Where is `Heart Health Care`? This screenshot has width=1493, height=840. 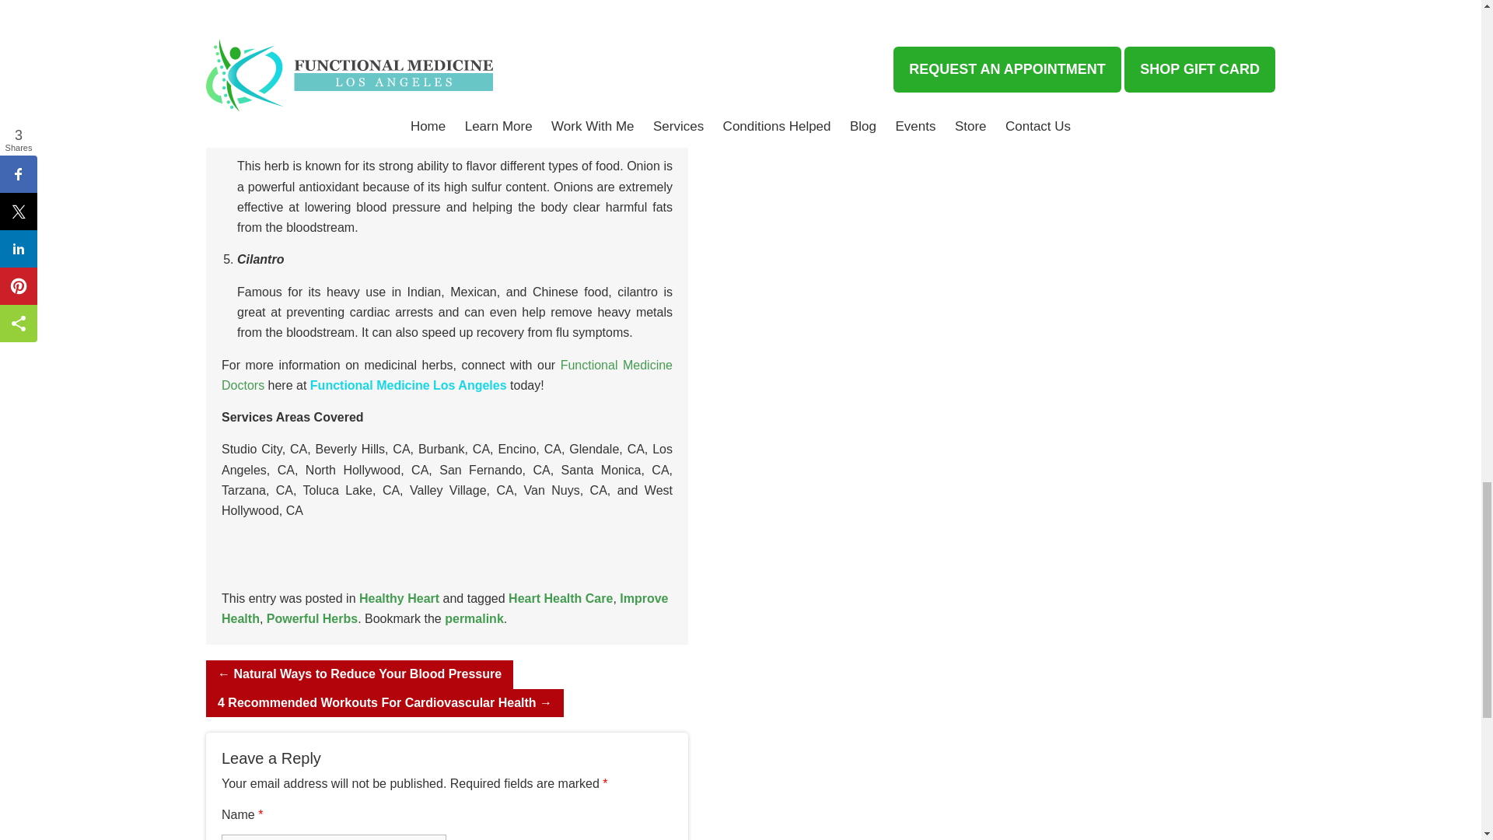
Heart Health Care is located at coordinates (560, 598).